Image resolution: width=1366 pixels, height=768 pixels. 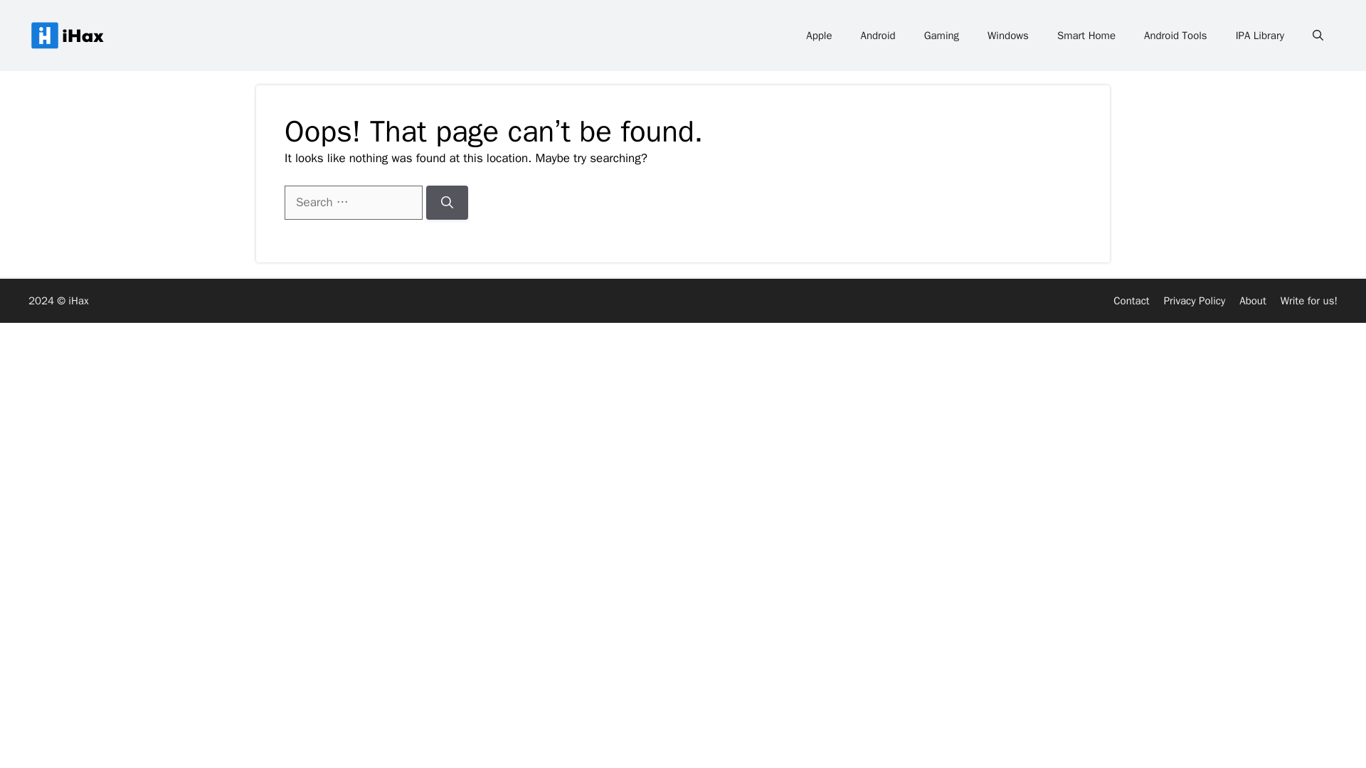 I want to click on About, so click(x=1252, y=300).